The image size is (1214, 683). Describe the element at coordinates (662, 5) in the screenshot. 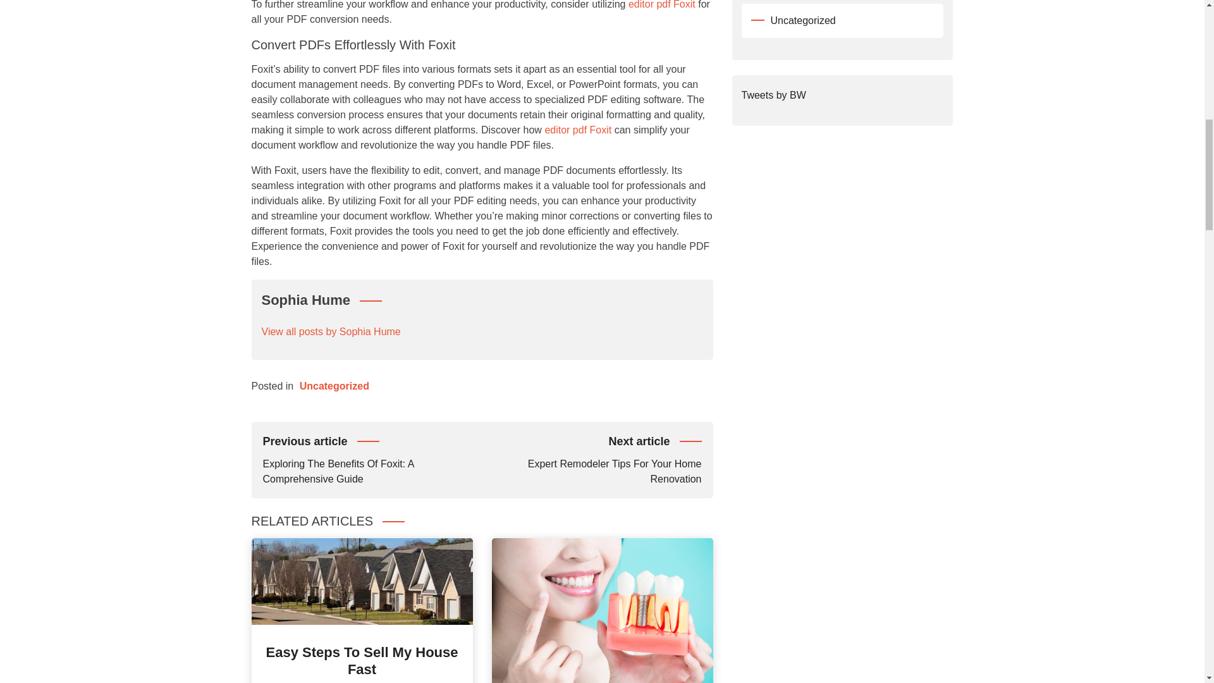

I see `editor pdf Foxit` at that location.